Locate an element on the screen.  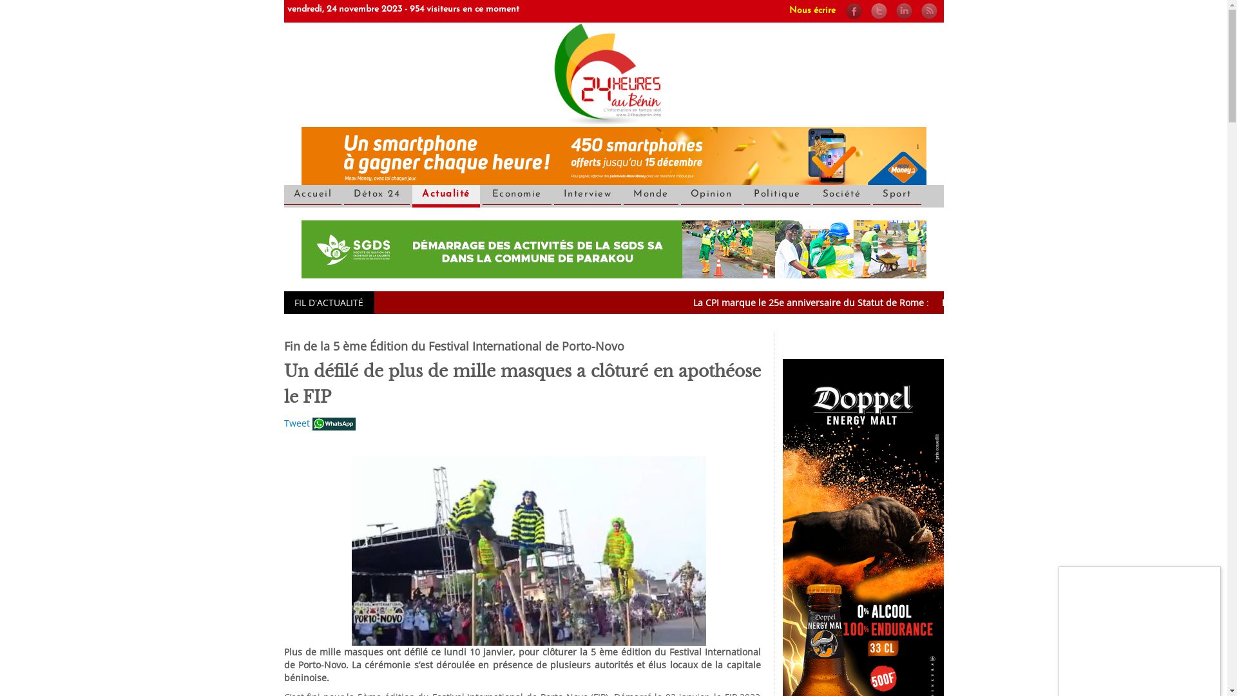
Economie is located at coordinates (517, 195).